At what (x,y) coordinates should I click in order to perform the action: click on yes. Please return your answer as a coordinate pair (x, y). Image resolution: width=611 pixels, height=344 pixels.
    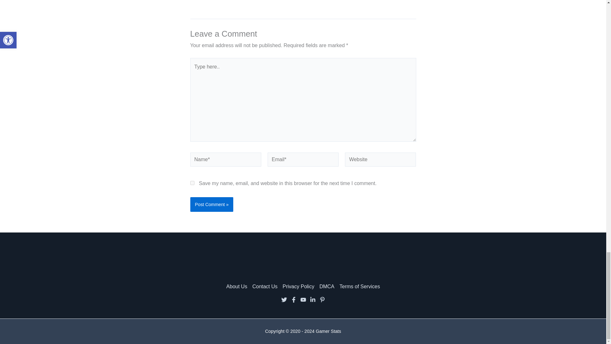
    Looking at the image, I should click on (192, 183).